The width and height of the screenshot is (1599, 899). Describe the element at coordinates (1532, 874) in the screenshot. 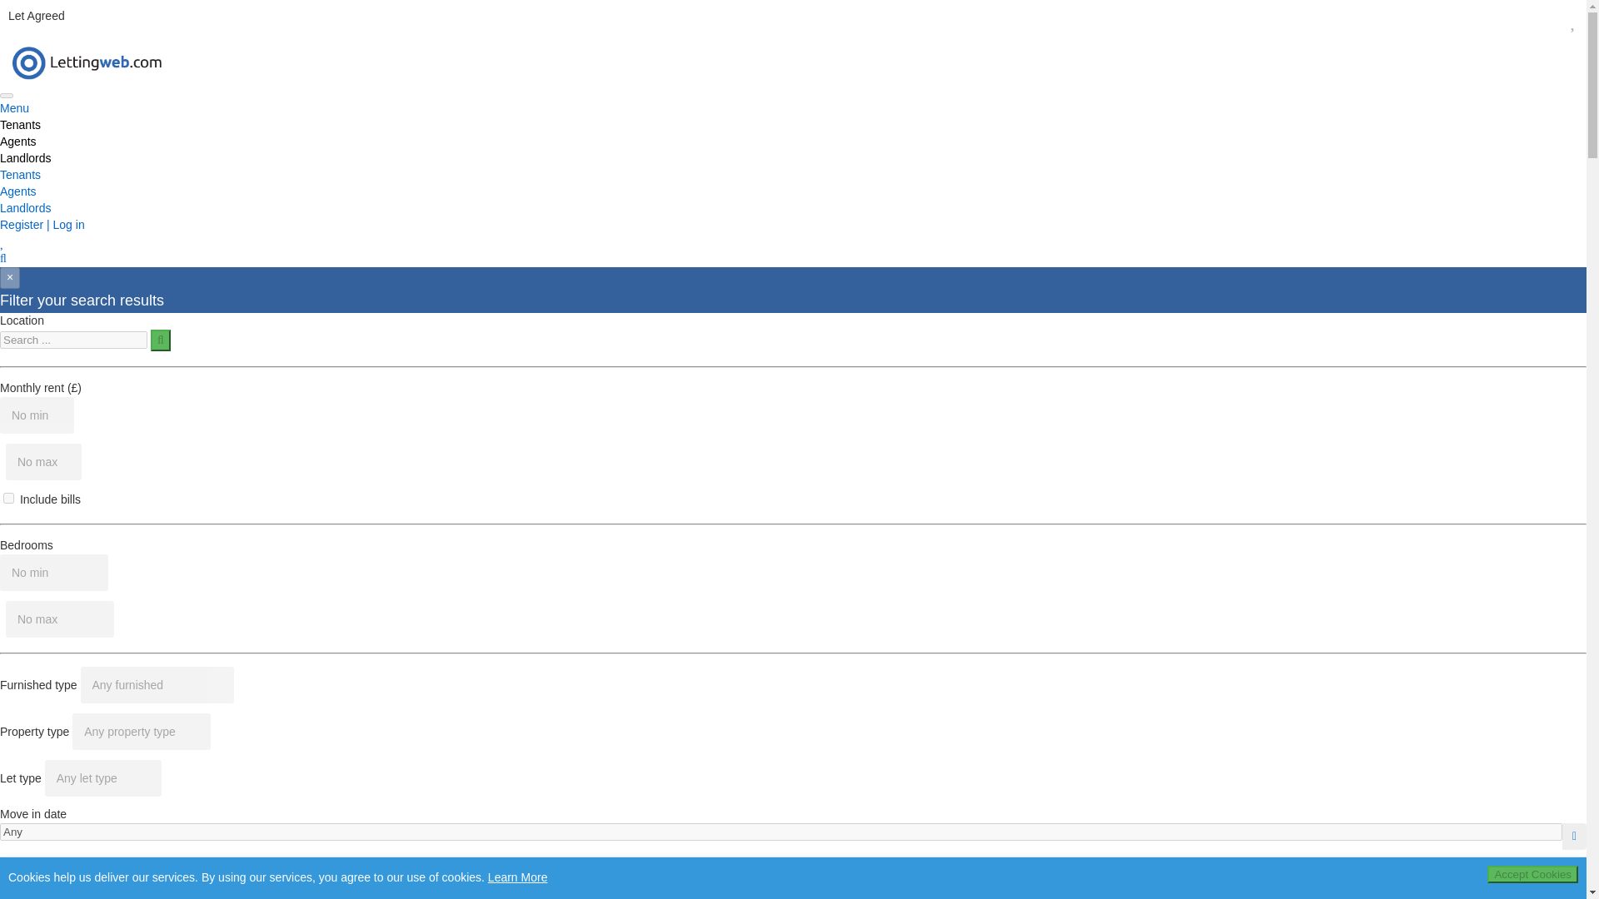

I see `Accept Cookies` at that location.